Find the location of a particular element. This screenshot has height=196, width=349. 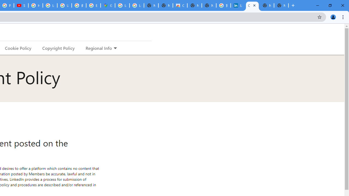

Cookie Policy is located at coordinates (18, 48).